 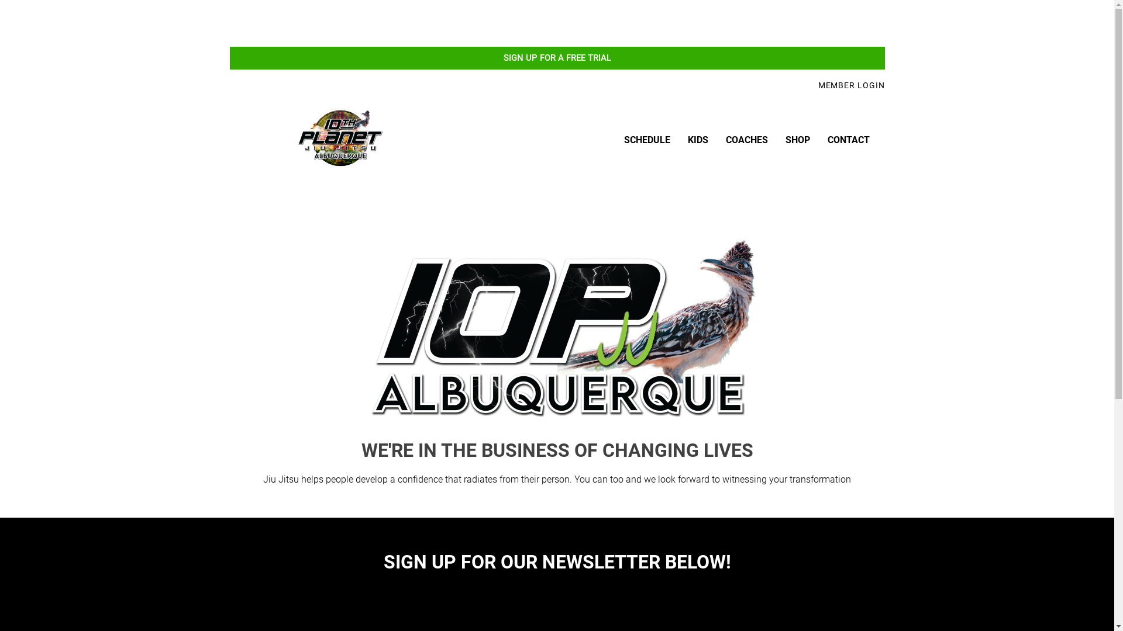 I want to click on SHOP, so click(x=798, y=140).